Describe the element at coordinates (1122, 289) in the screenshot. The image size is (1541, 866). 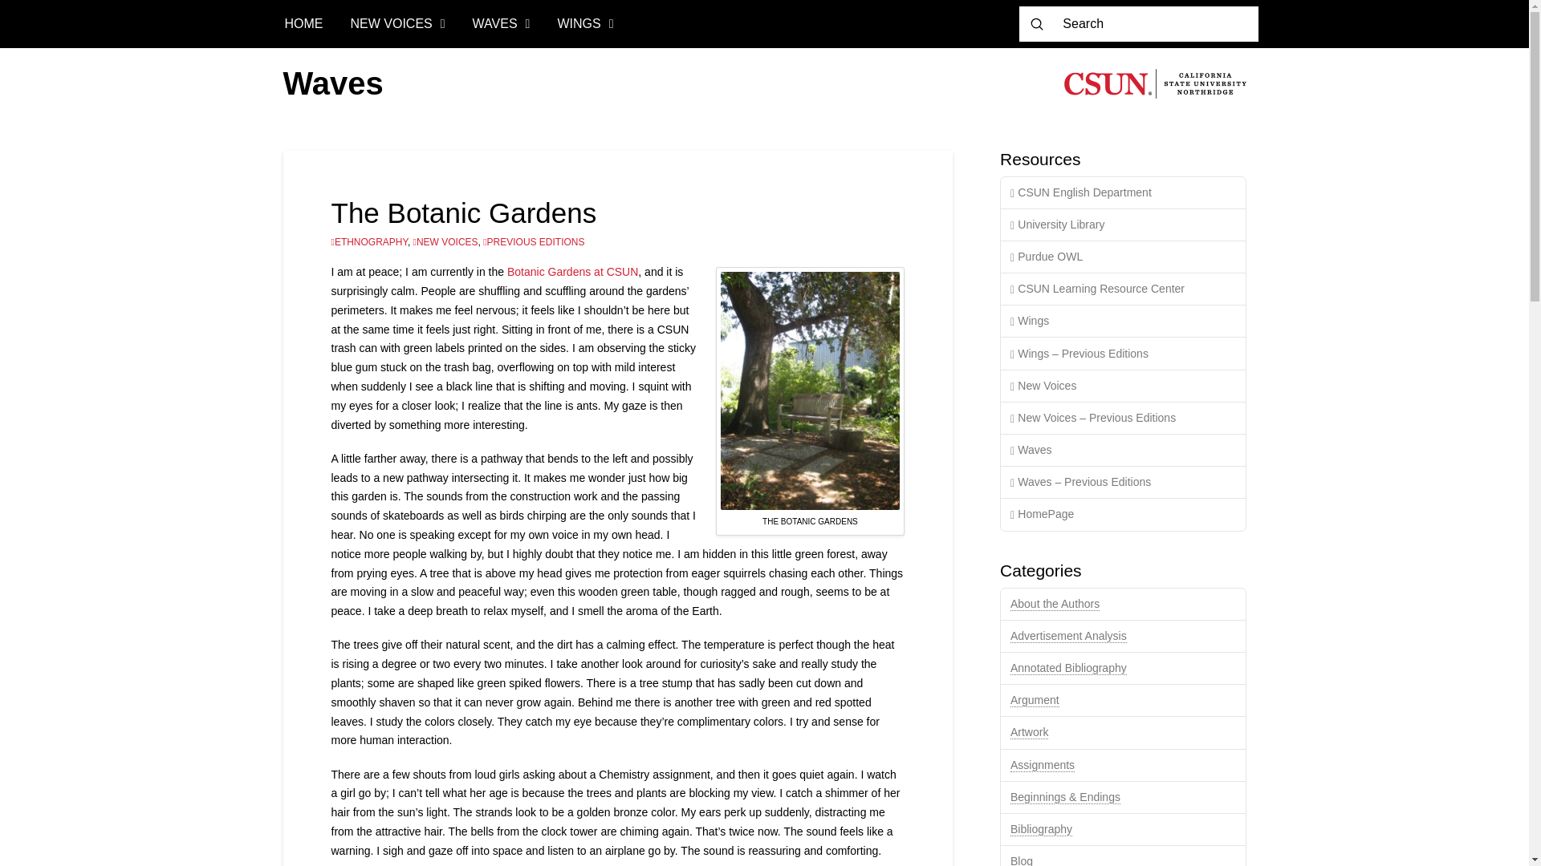
I see `CSUN Learning Resource Center` at that location.